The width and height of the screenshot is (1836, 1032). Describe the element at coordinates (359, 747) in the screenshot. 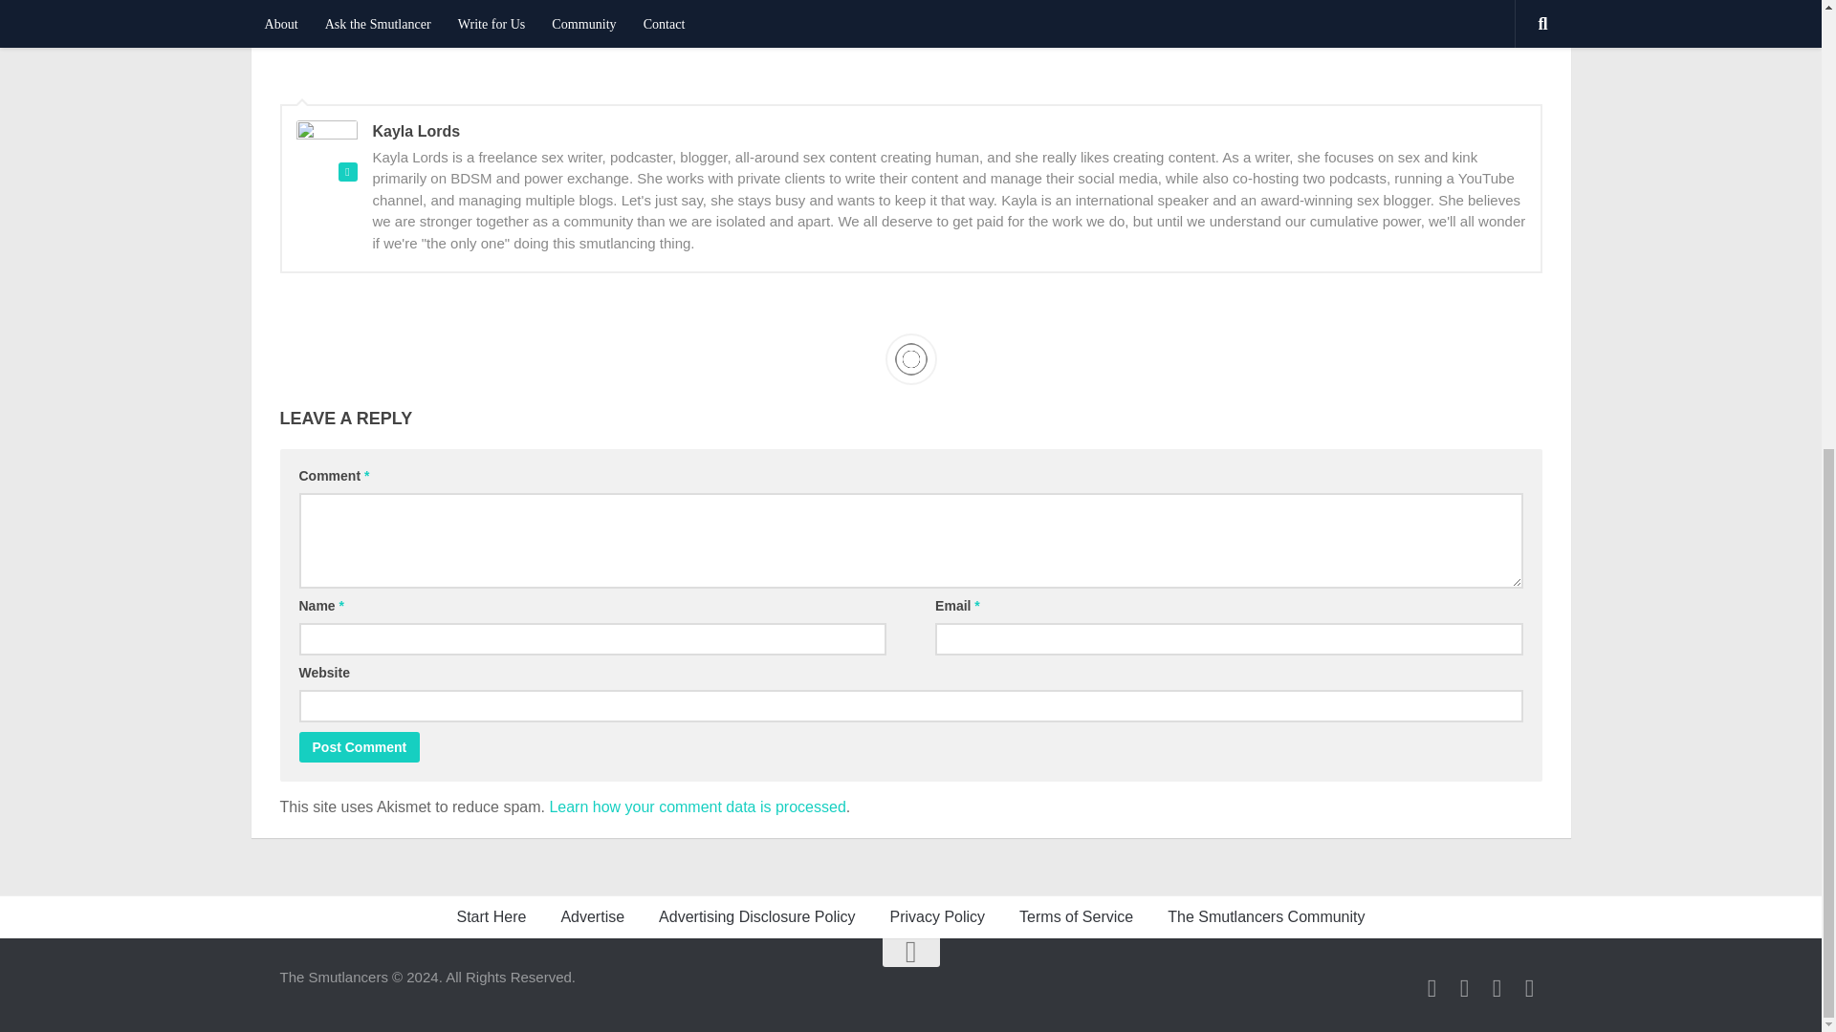

I see `Post Comment` at that location.